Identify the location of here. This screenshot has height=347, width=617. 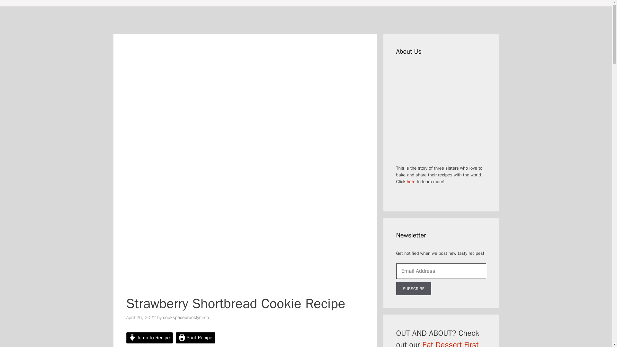
(411, 182).